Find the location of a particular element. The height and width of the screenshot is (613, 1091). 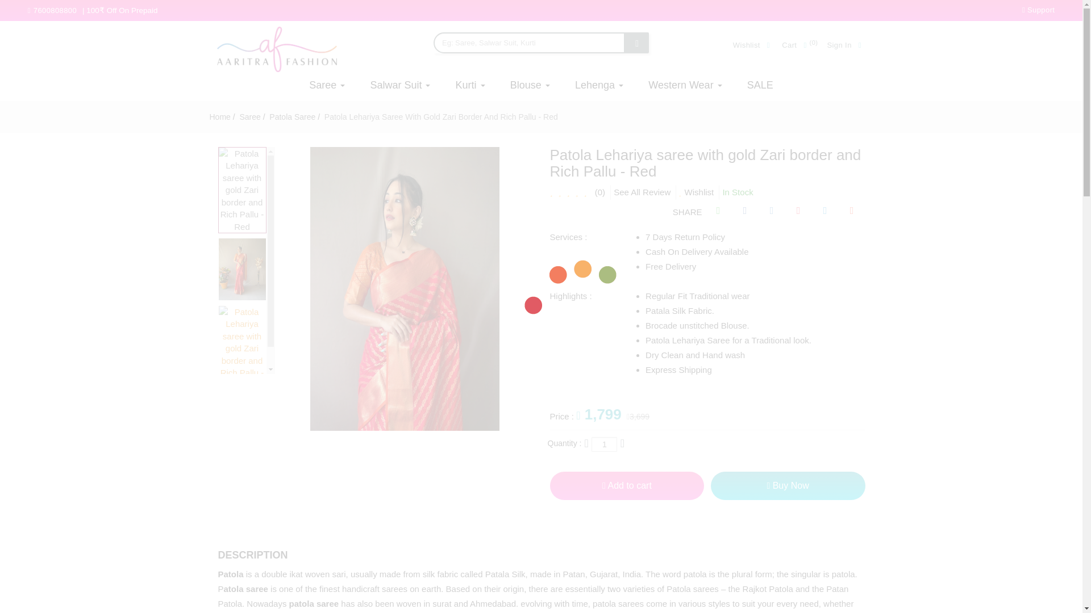

Wishlist      is located at coordinates (755, 45).